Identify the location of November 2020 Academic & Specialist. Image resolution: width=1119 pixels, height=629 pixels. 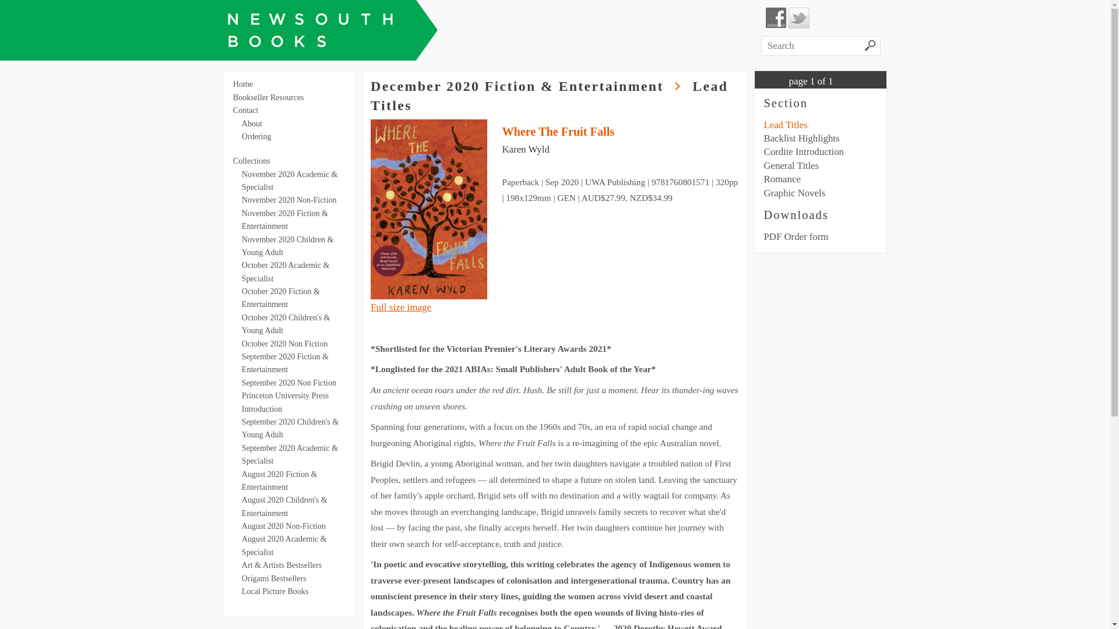
(290, 181).